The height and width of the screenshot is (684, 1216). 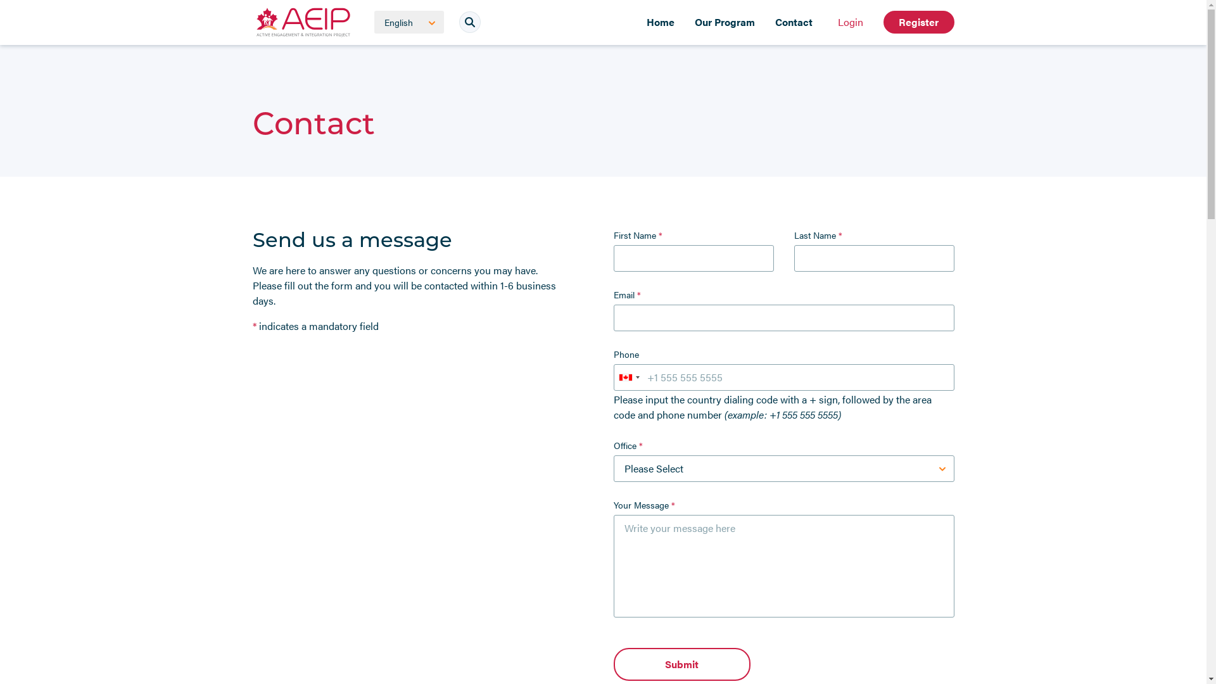 I want to click on Contact, so click(x=794, y=22).